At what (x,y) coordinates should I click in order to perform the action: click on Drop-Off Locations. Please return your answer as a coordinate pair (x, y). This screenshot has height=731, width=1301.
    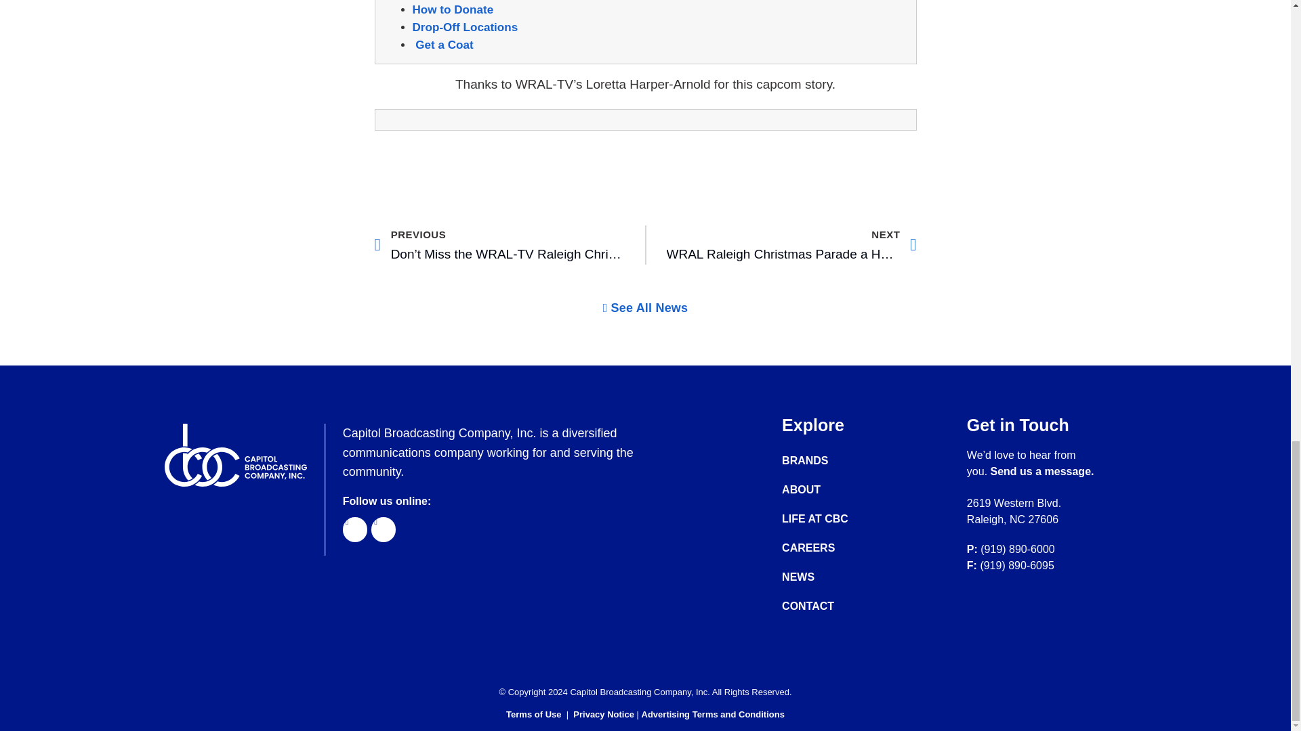
    Looking at the image, I should click on (828, 577).